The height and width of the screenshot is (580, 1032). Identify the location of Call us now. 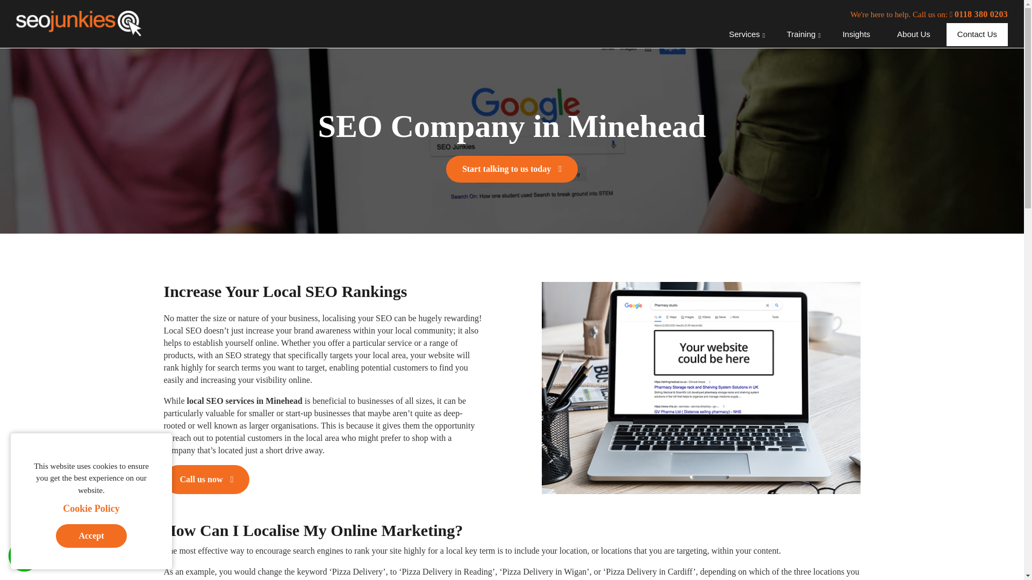
(206, 480).